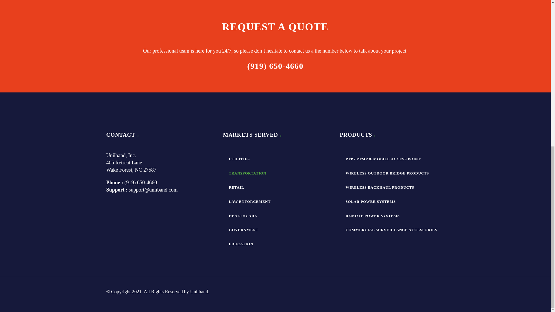 This screenshot has height=312, width=555. What do you see at coordinates (275, 244) in the screenshot?
I see `EDUCATION` at bounding box center [275, 244].